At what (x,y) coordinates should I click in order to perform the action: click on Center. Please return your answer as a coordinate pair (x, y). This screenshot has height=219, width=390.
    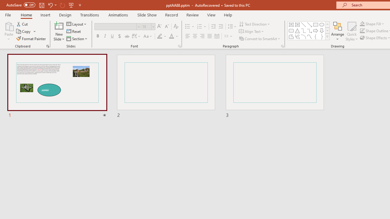
    Looking at the image, I should click on (195, 36).